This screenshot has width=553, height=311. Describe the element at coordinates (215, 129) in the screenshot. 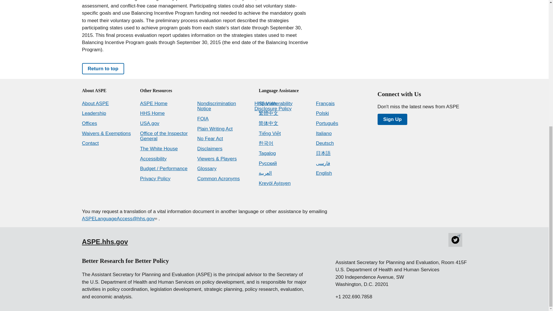

I see `Plain Writing Act` at that location.